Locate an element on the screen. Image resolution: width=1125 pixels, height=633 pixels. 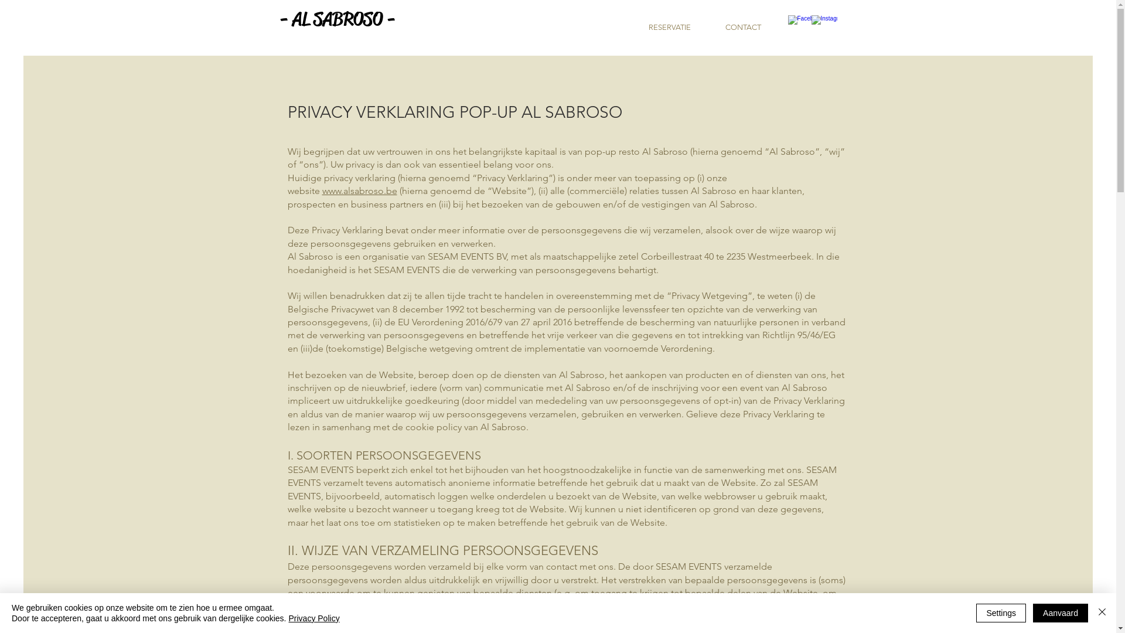
Privacy Policy is located at coordinates (313, 618).